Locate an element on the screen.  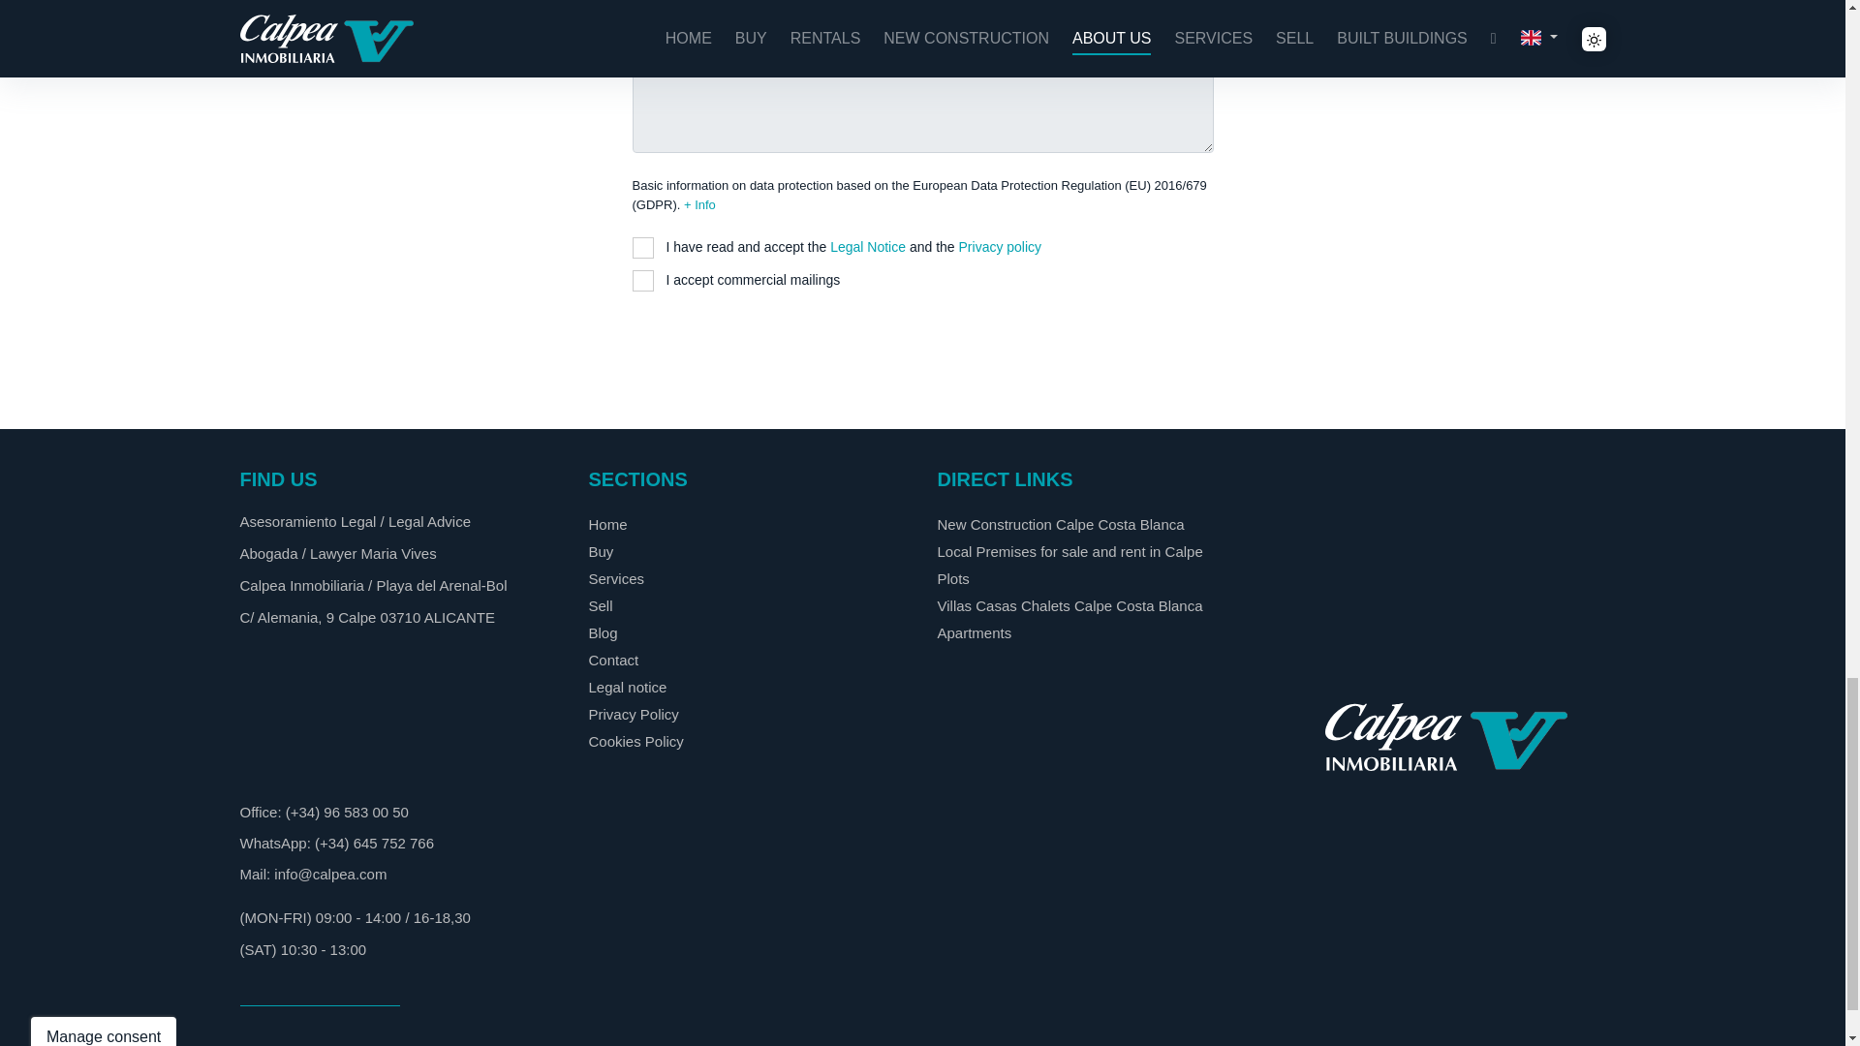
Contact is located at coordinates (614, 660).